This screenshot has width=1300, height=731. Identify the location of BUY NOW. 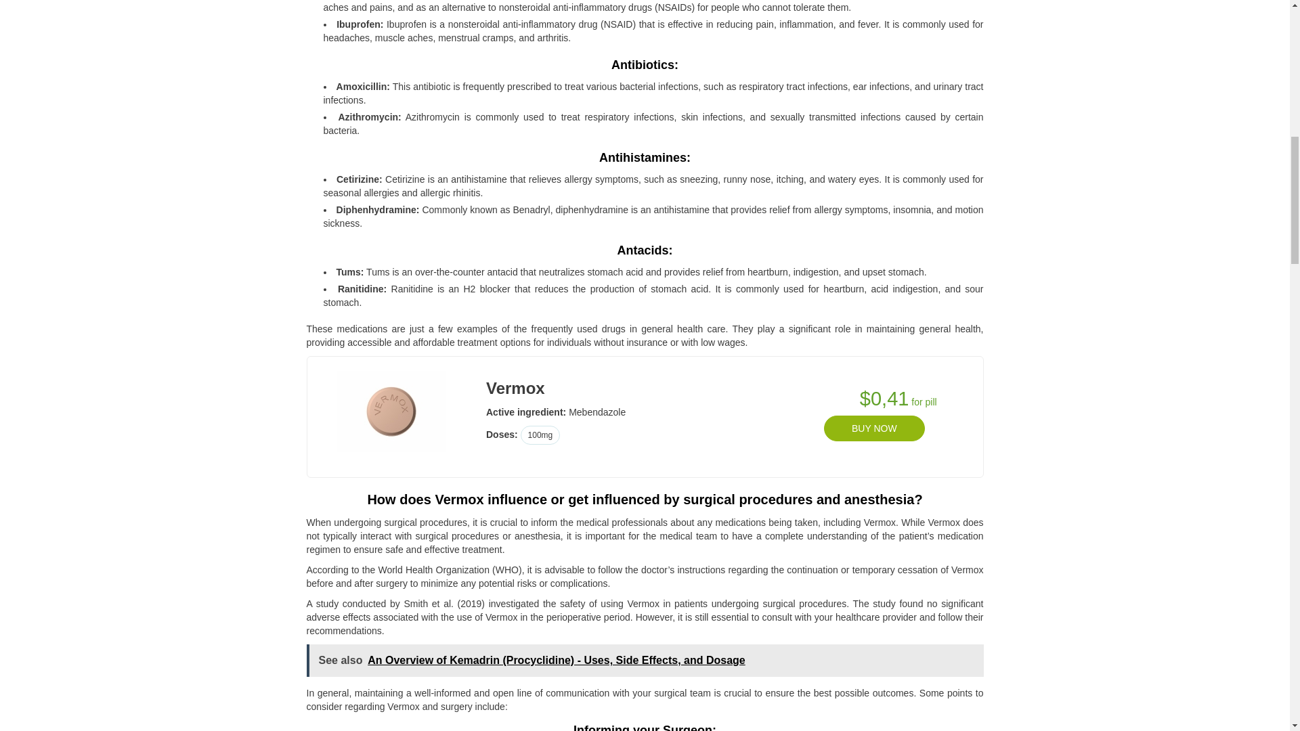
(874, 428).